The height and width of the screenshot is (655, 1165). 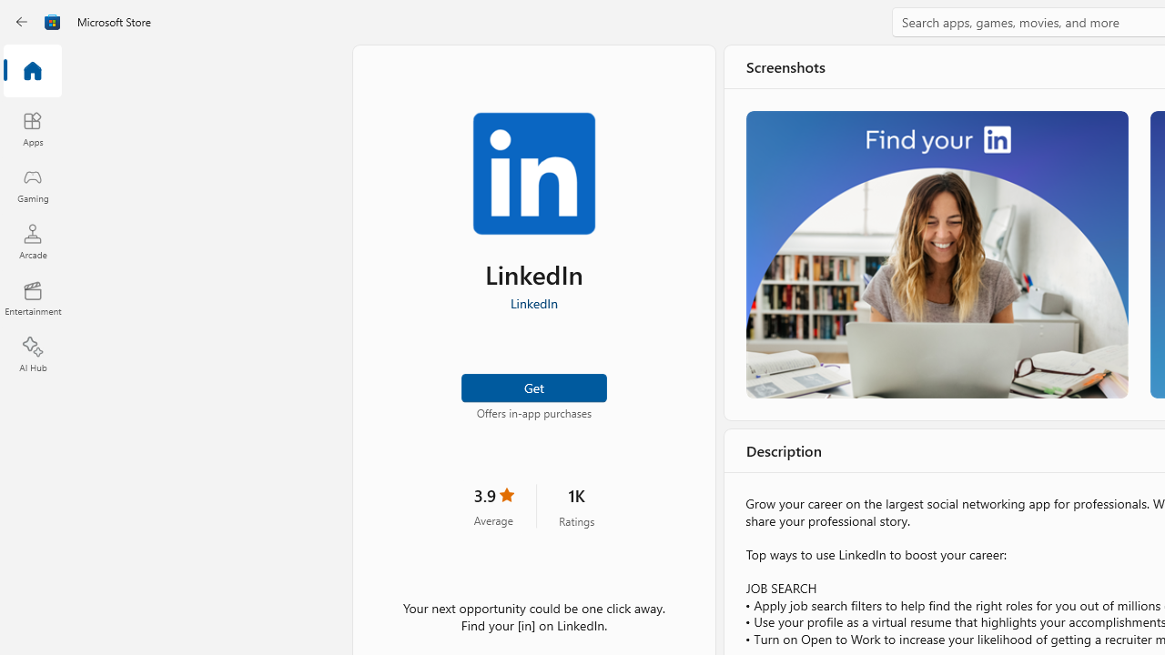 What do you see at coordinates (937, 254) in the screenshot?
I see `Screenshot 1` at bounding box center [937, 254].